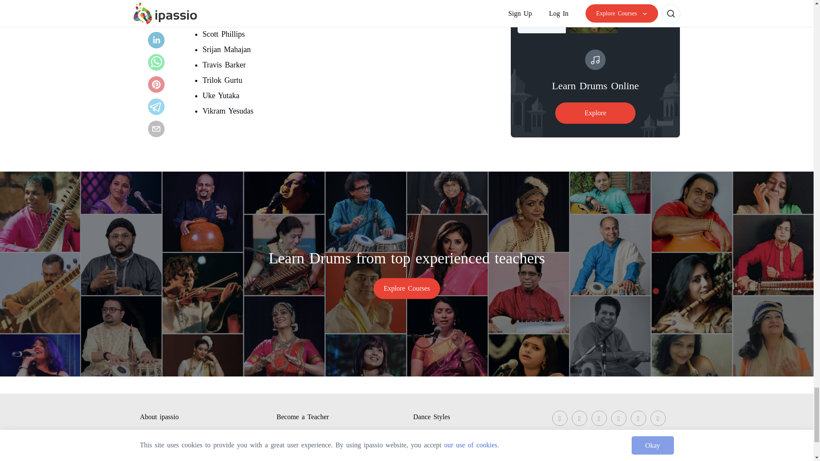 The width and height of the screenshot is (820, 461). Describe the element at coordinates (159, 459) in the screenshot. I see `Press Release` at that location.